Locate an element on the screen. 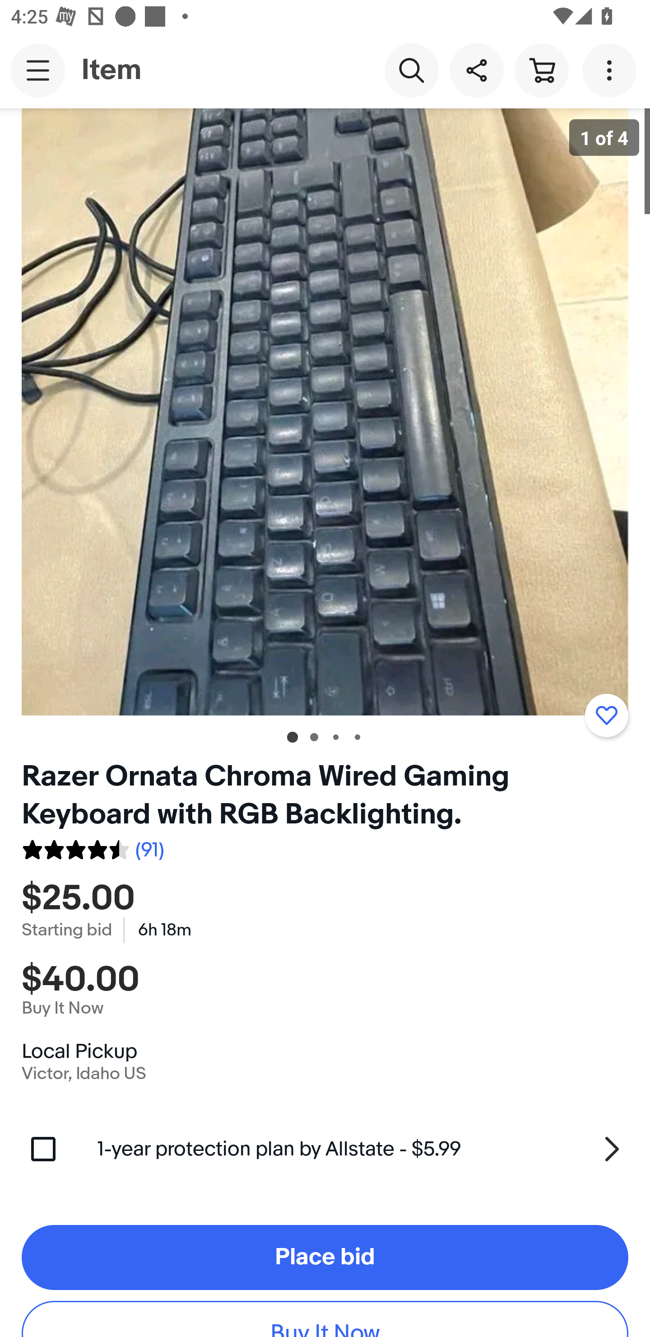 The width and height of the screenshot is (650, 1337). Share this item is located at coordinates (476, 70).